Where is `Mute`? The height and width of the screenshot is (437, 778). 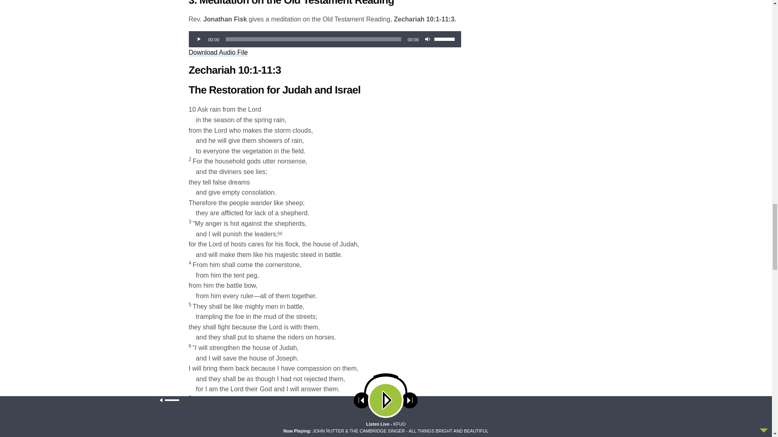
Mute is located at coordinates (428, 39).